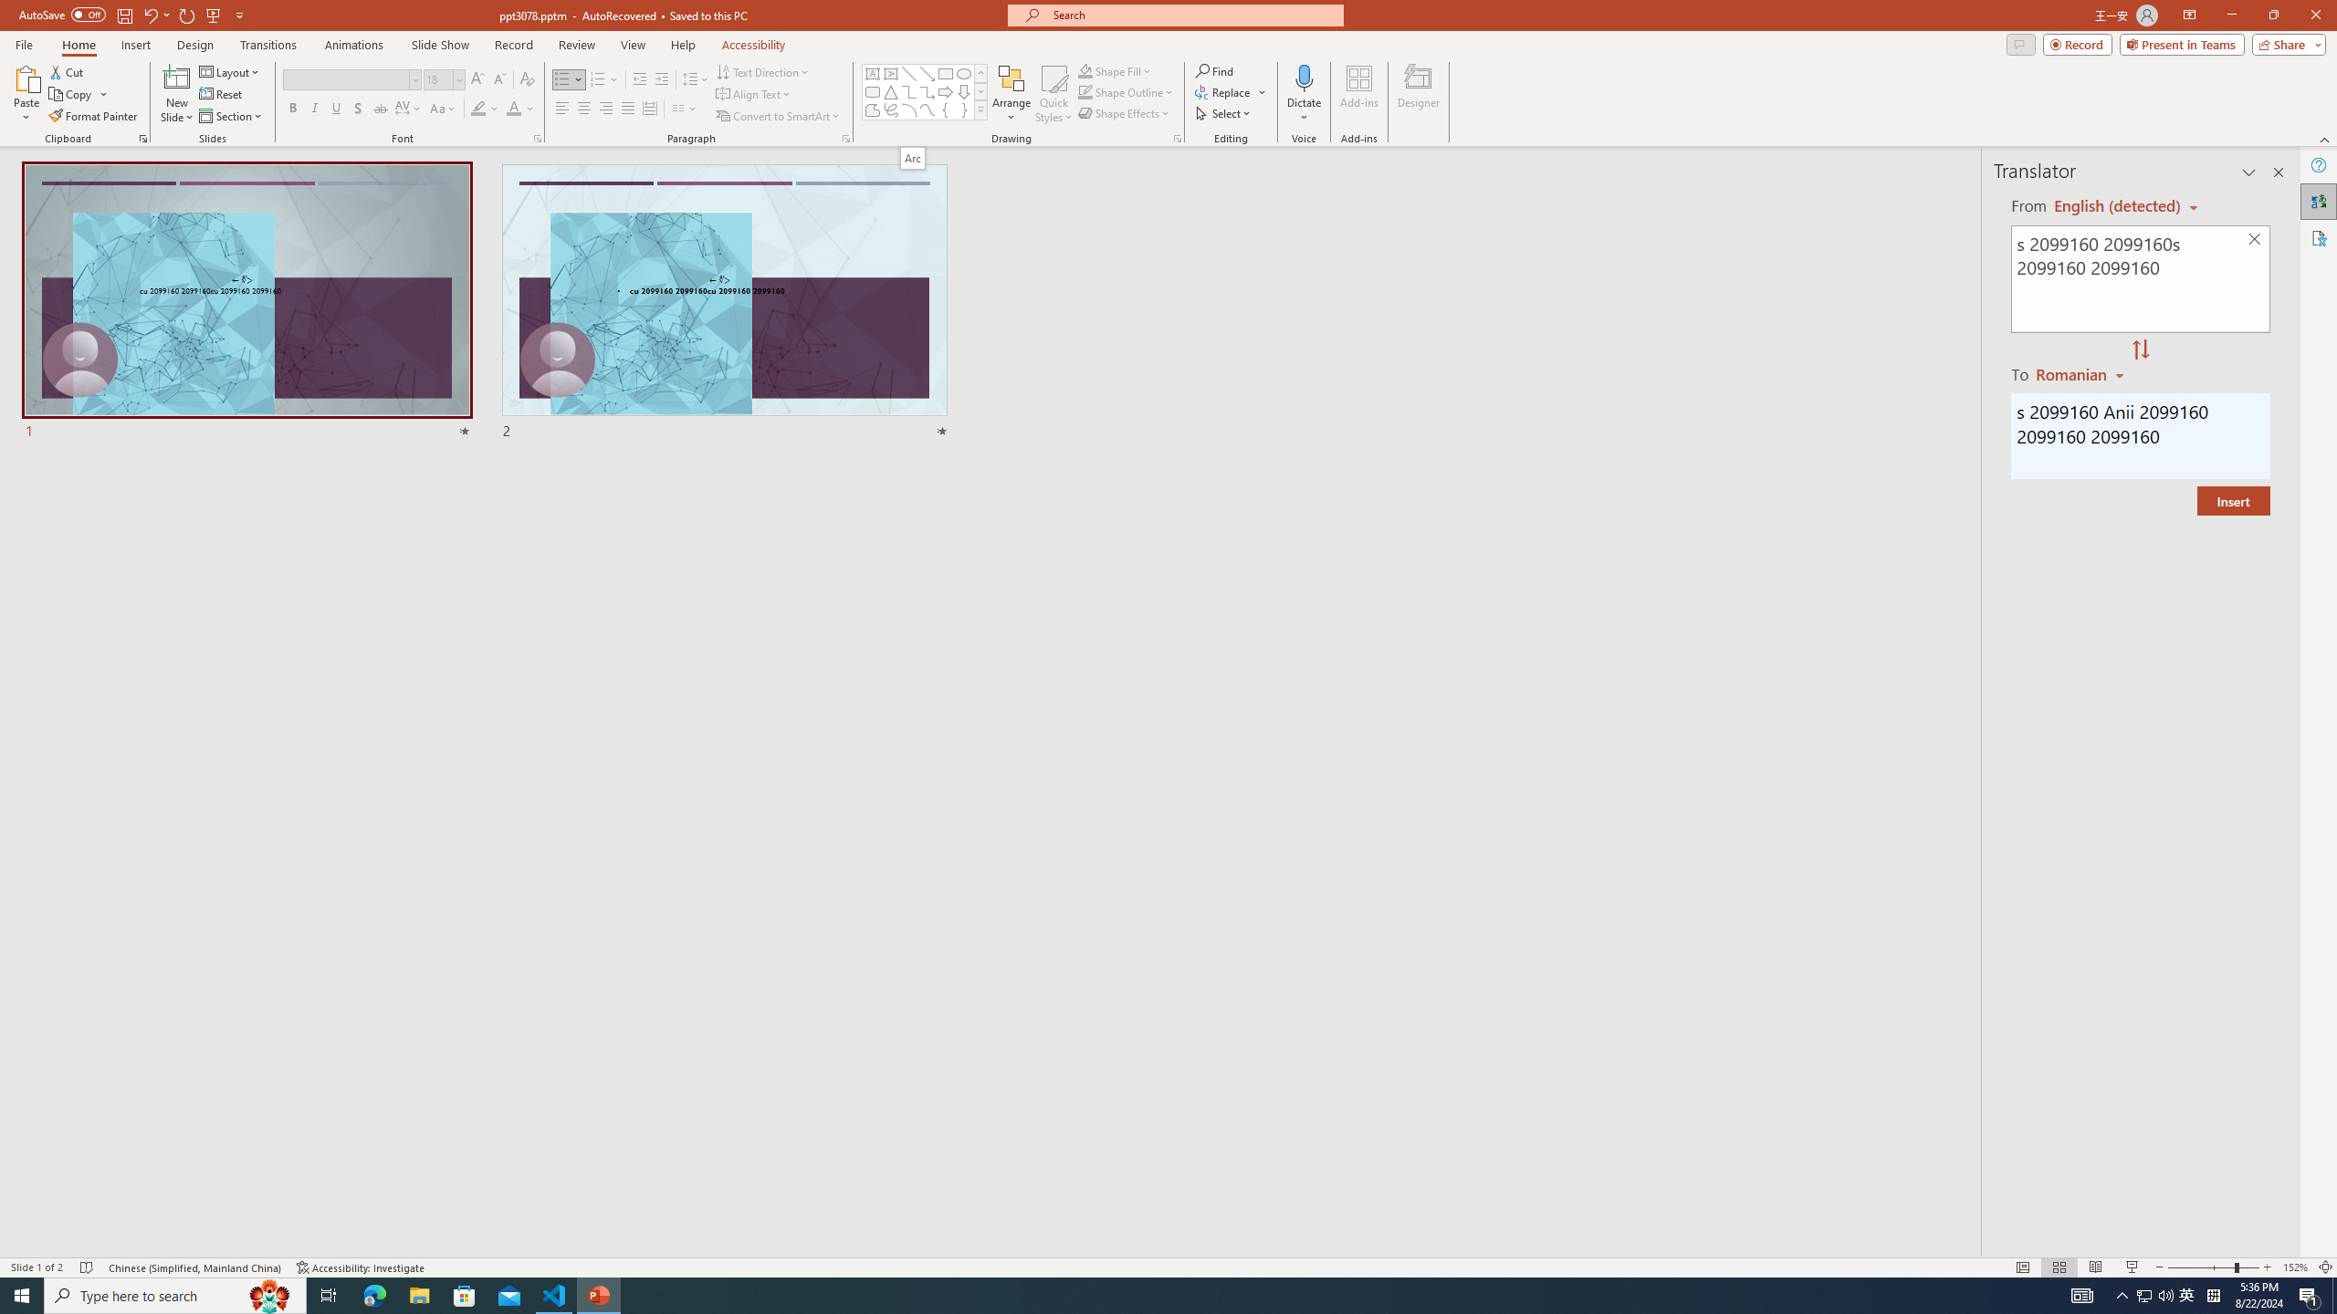 The width and height of the screenshot is (2337, 1314). Describe the element at coordinates (1224, 113) in the screenshot. I see `Select` at that location.